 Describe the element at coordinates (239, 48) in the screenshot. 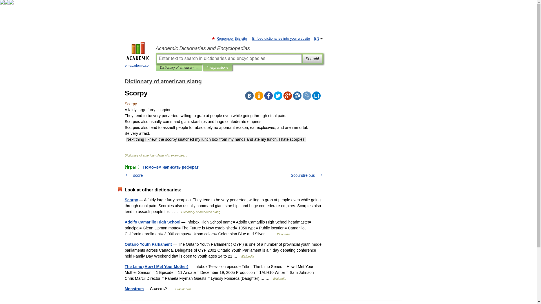

I see `Academic Dictionaries and Encyclopedias` at that location.